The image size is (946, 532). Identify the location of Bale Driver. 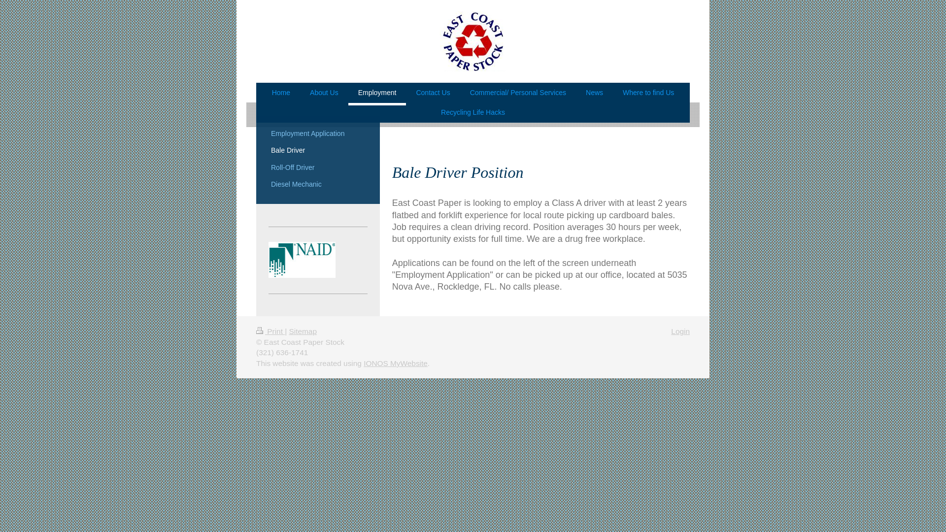
(289, 152).